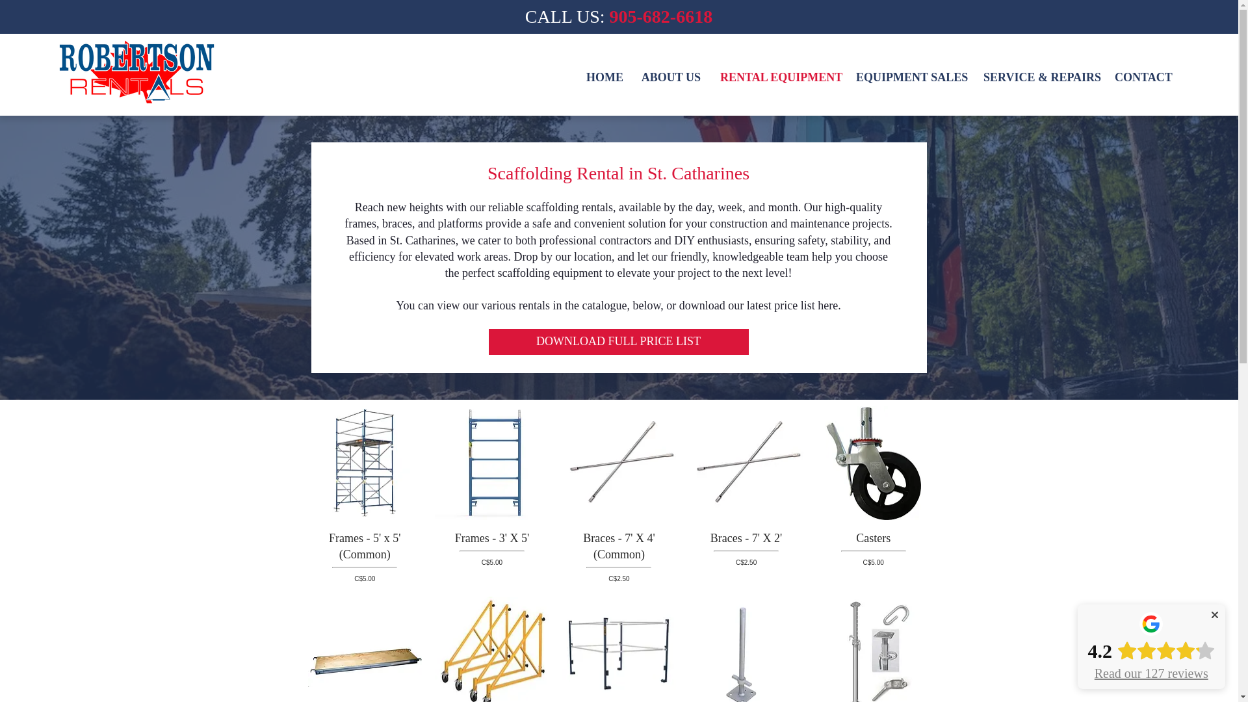 The image size is (1248, 702). I want to click on EQUIPMENT SALES, so click(909, 77).